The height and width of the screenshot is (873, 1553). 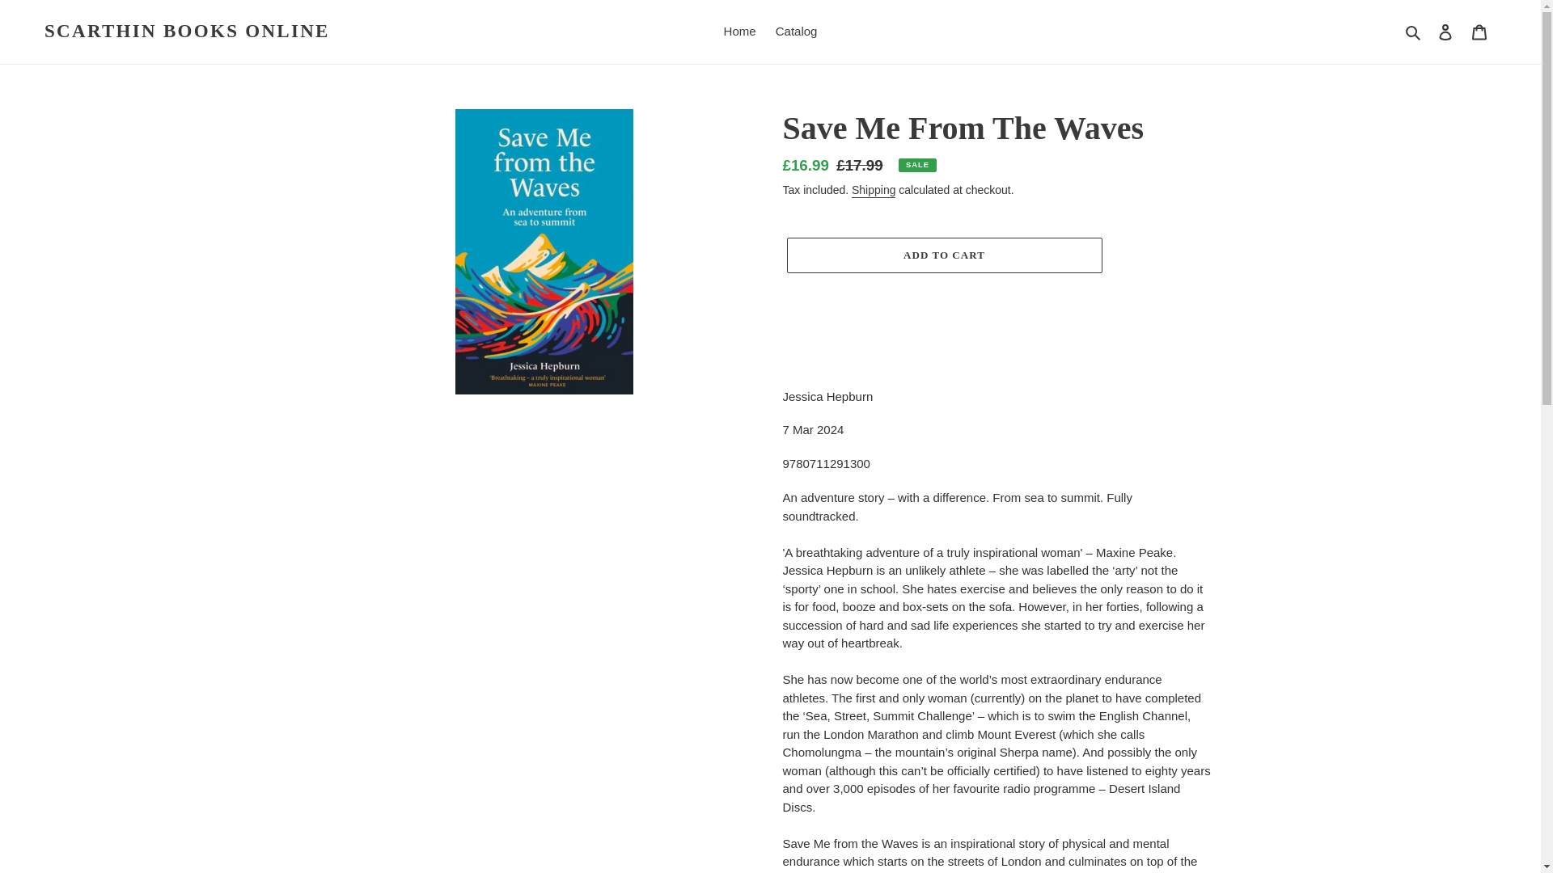 I want to click on ADD TO CART, so click(x=943, y=255).